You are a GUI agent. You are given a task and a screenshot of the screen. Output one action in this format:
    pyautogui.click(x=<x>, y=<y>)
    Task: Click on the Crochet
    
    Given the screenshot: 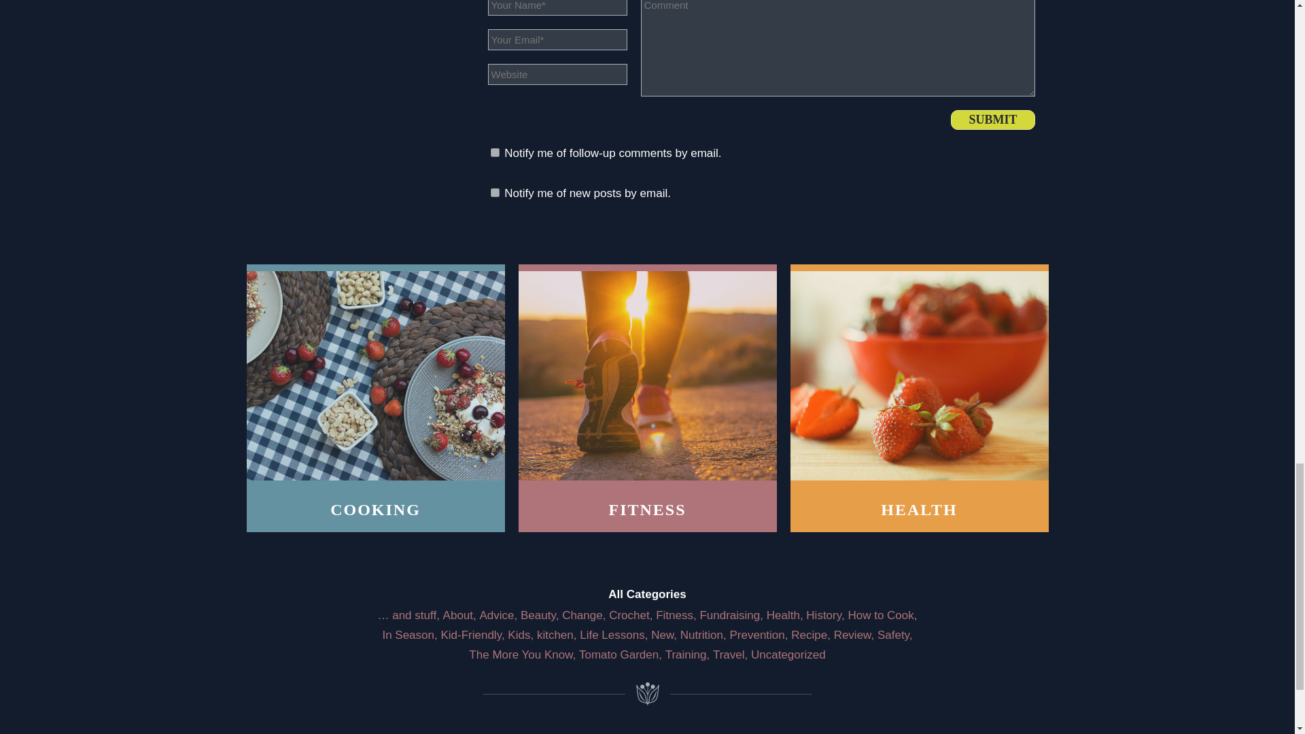 What is the action you would take?
    pyautogui.click(x=629, y=615)
    